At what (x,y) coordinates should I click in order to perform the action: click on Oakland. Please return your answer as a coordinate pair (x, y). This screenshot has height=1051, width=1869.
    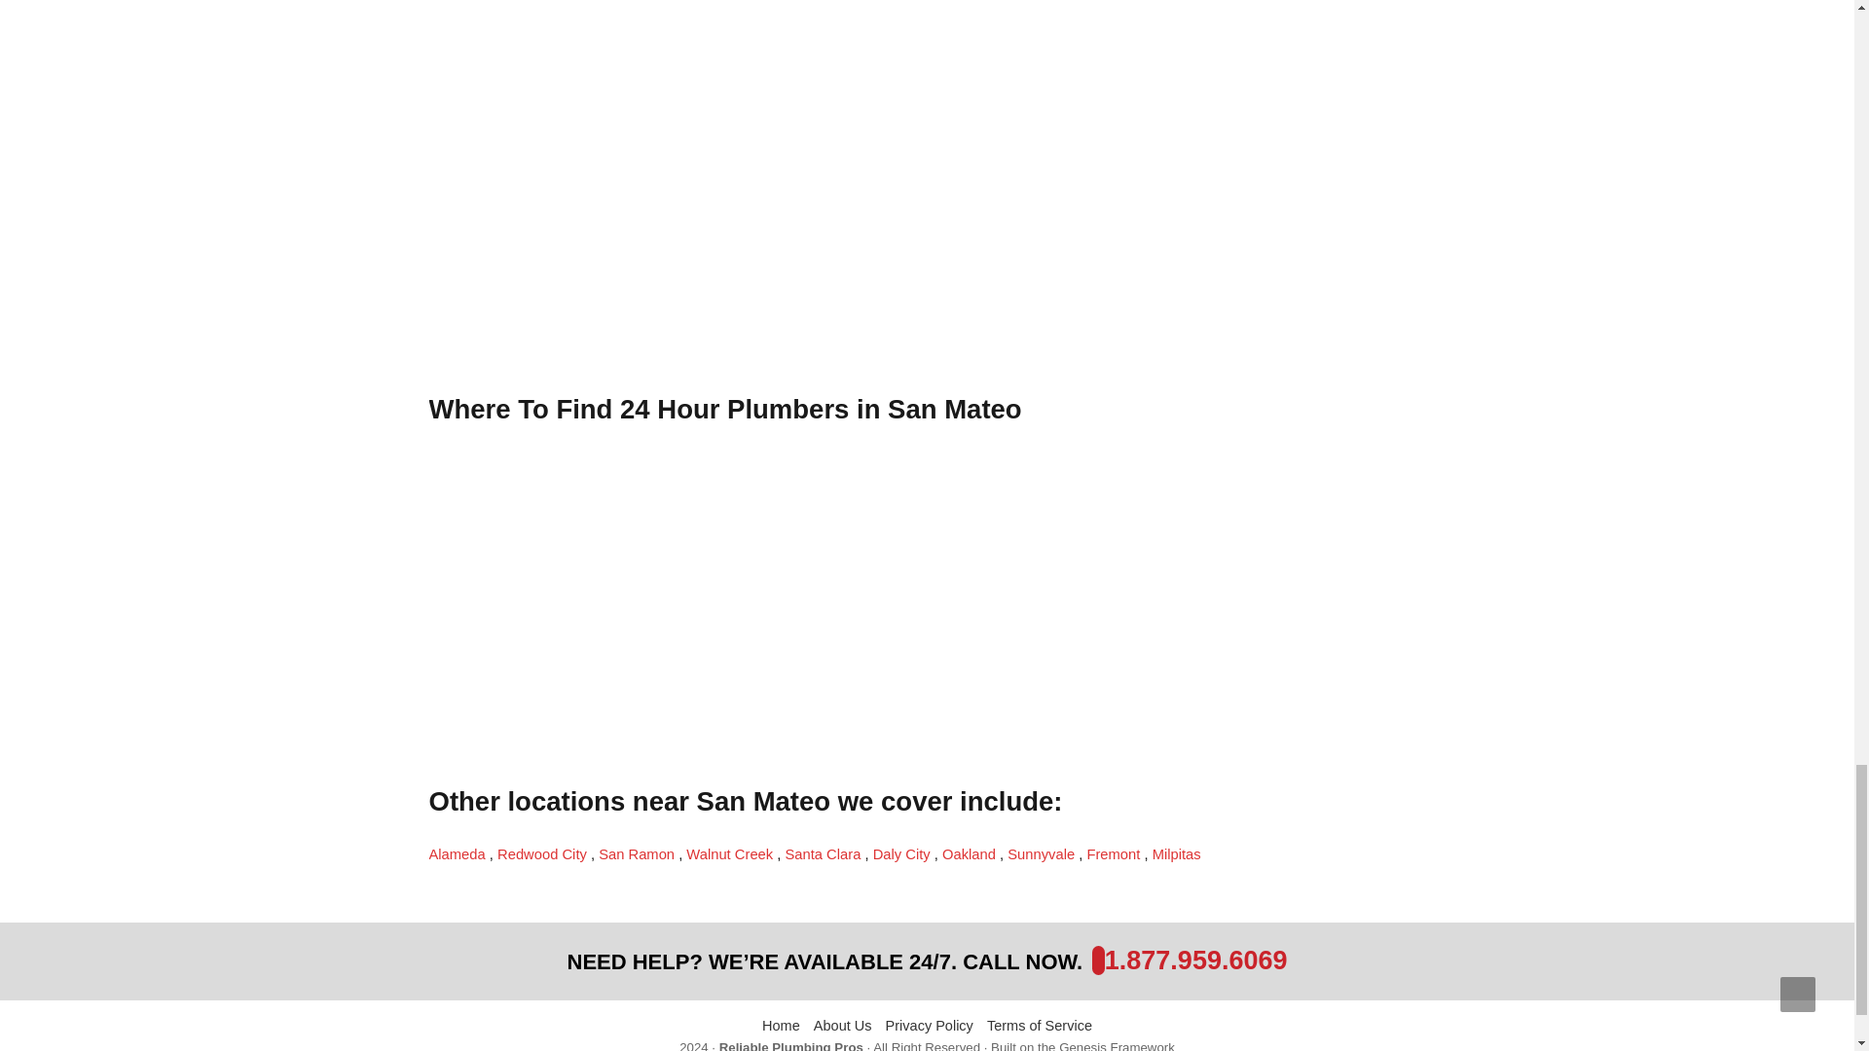
    Looking at the image, I should click on (971, 854).